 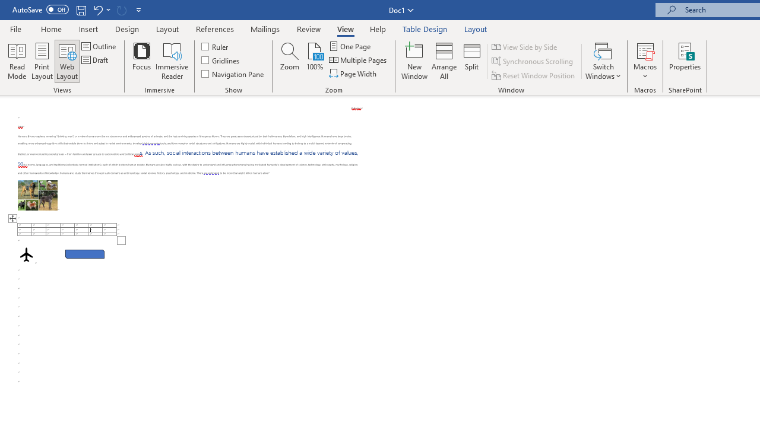 I want to click on Undo Row Height Spinner, so click(x=97, y=9).